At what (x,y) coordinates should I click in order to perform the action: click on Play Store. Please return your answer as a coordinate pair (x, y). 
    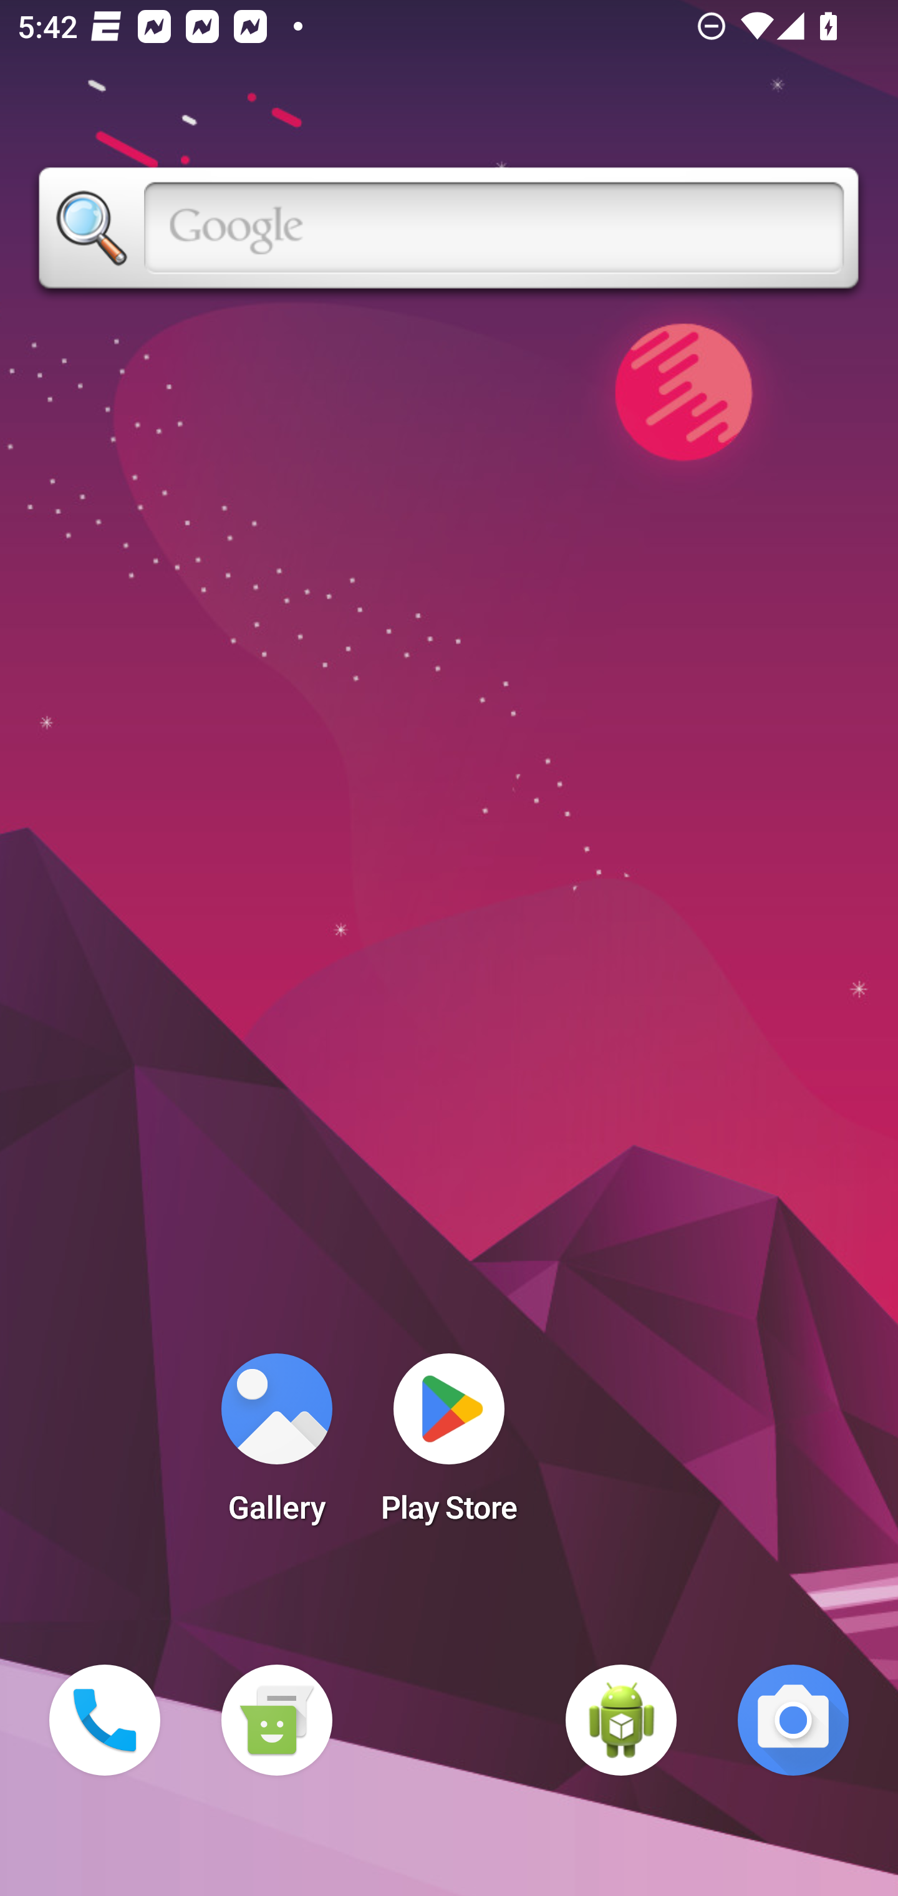
    Looking at the image, I should click on (449, 1446).